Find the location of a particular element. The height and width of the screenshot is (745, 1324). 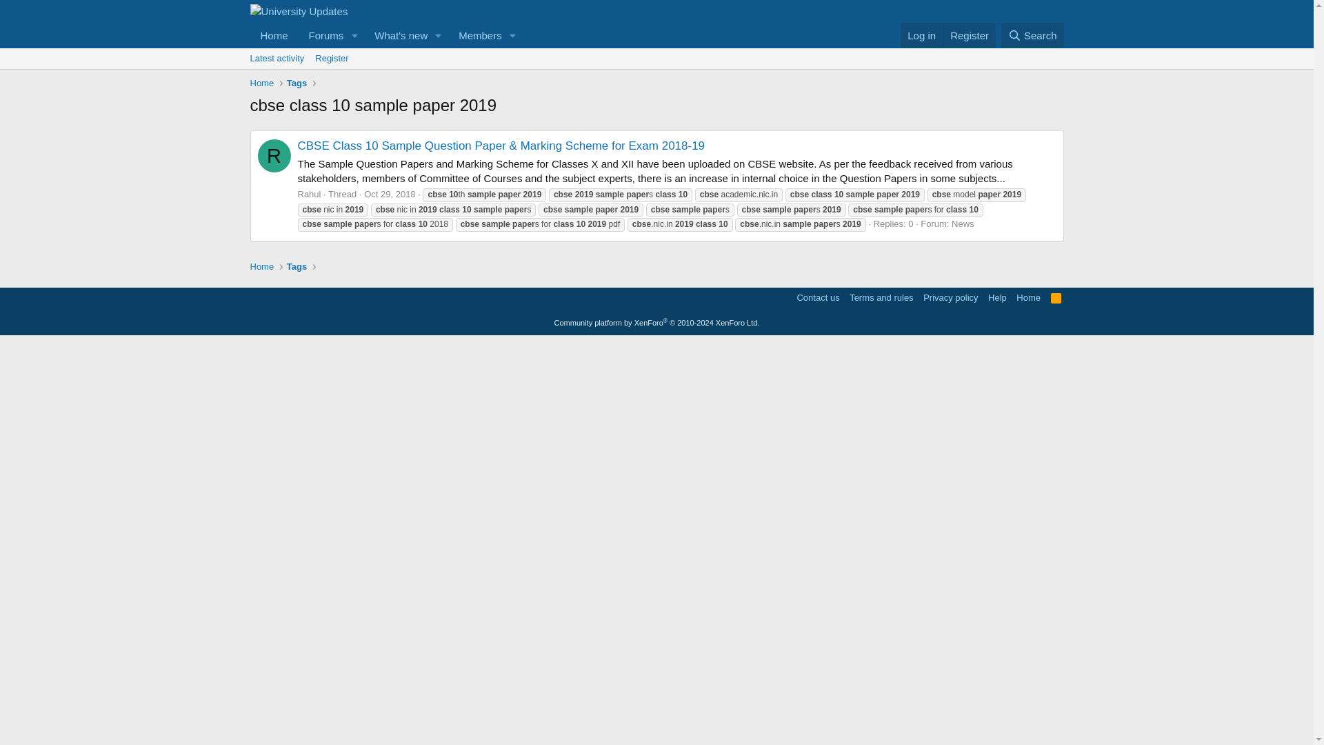

Oct 29, 2018 at 1:38 PM is located at coordinates (1032, 36).